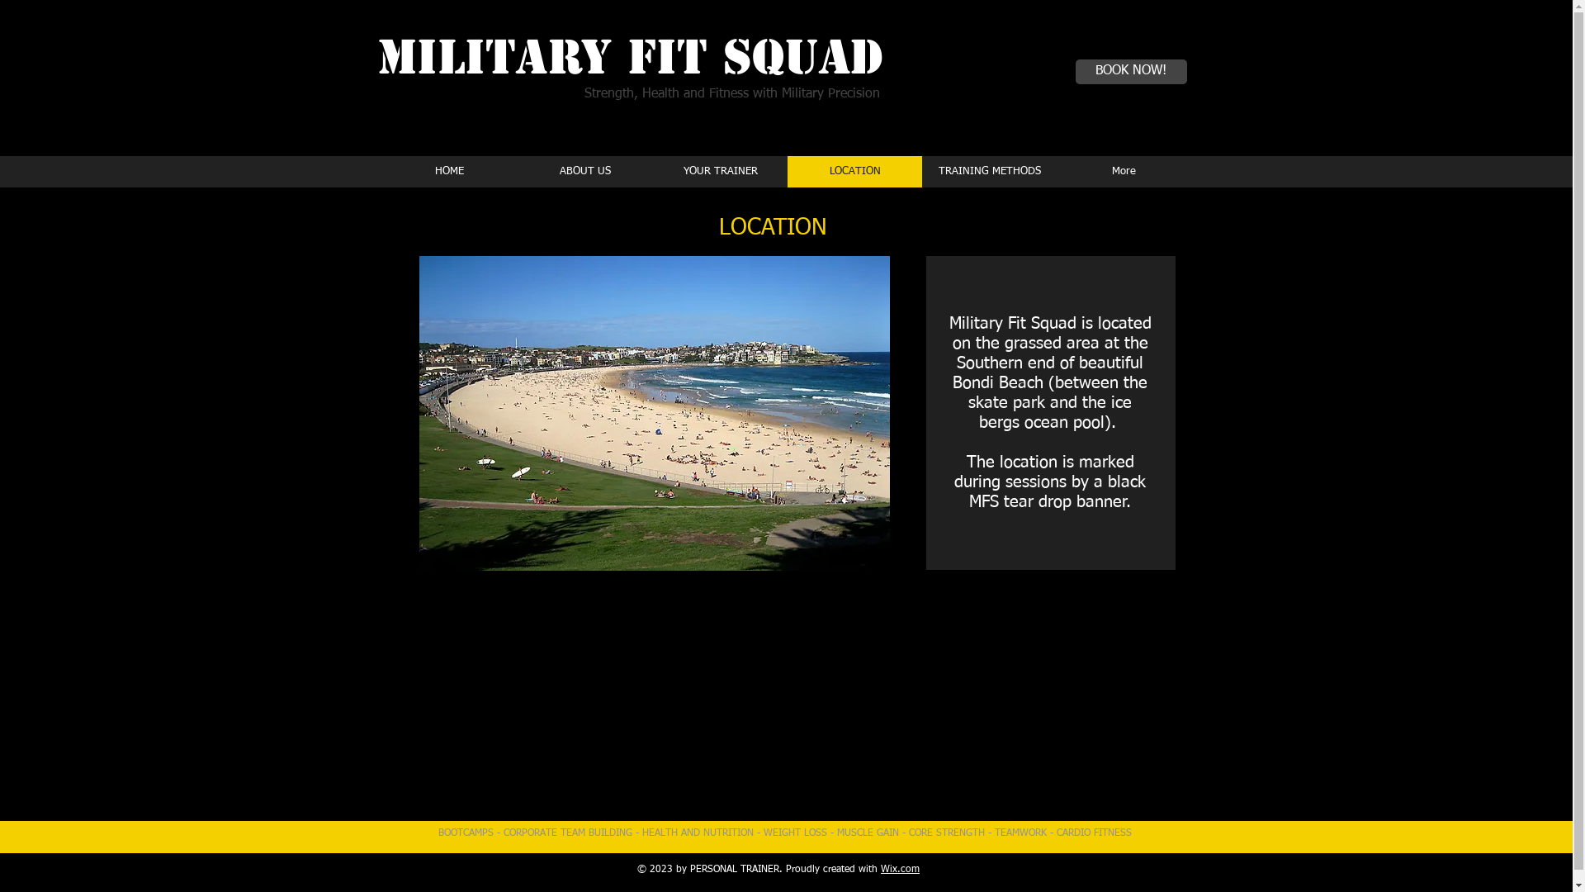  What do you see at coordinates (449, 172) in the screenshot?
I see `HOME` at bounding box center [449, 172].